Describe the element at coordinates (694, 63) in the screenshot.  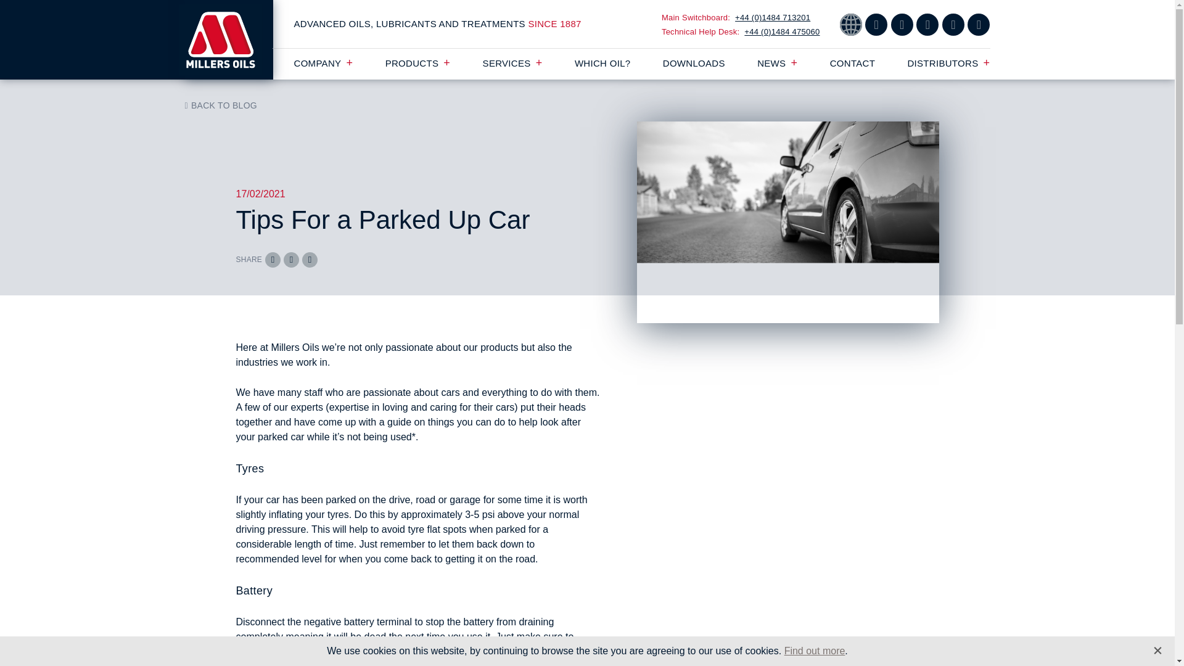
I see `DOWNLOADS` at that location.